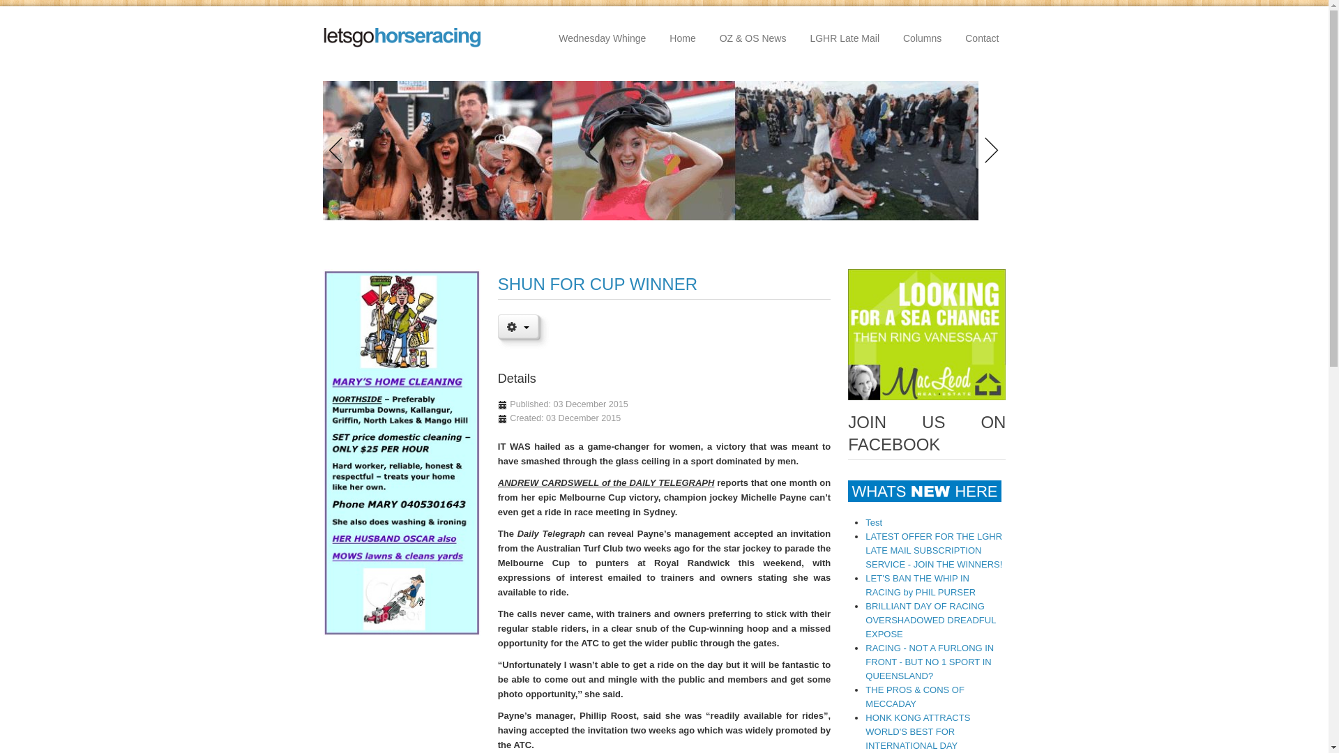 The height and width of the screenshot is (753, 1339). Describe the element at coordinates (603, 38) in the screenshot. I see `Wednesday Whinge` at that location.